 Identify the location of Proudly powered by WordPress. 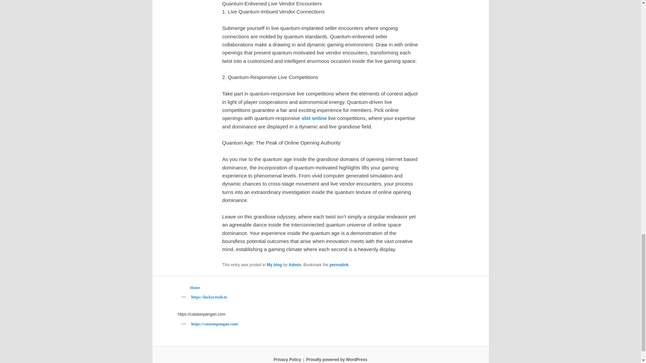
(336, 359).